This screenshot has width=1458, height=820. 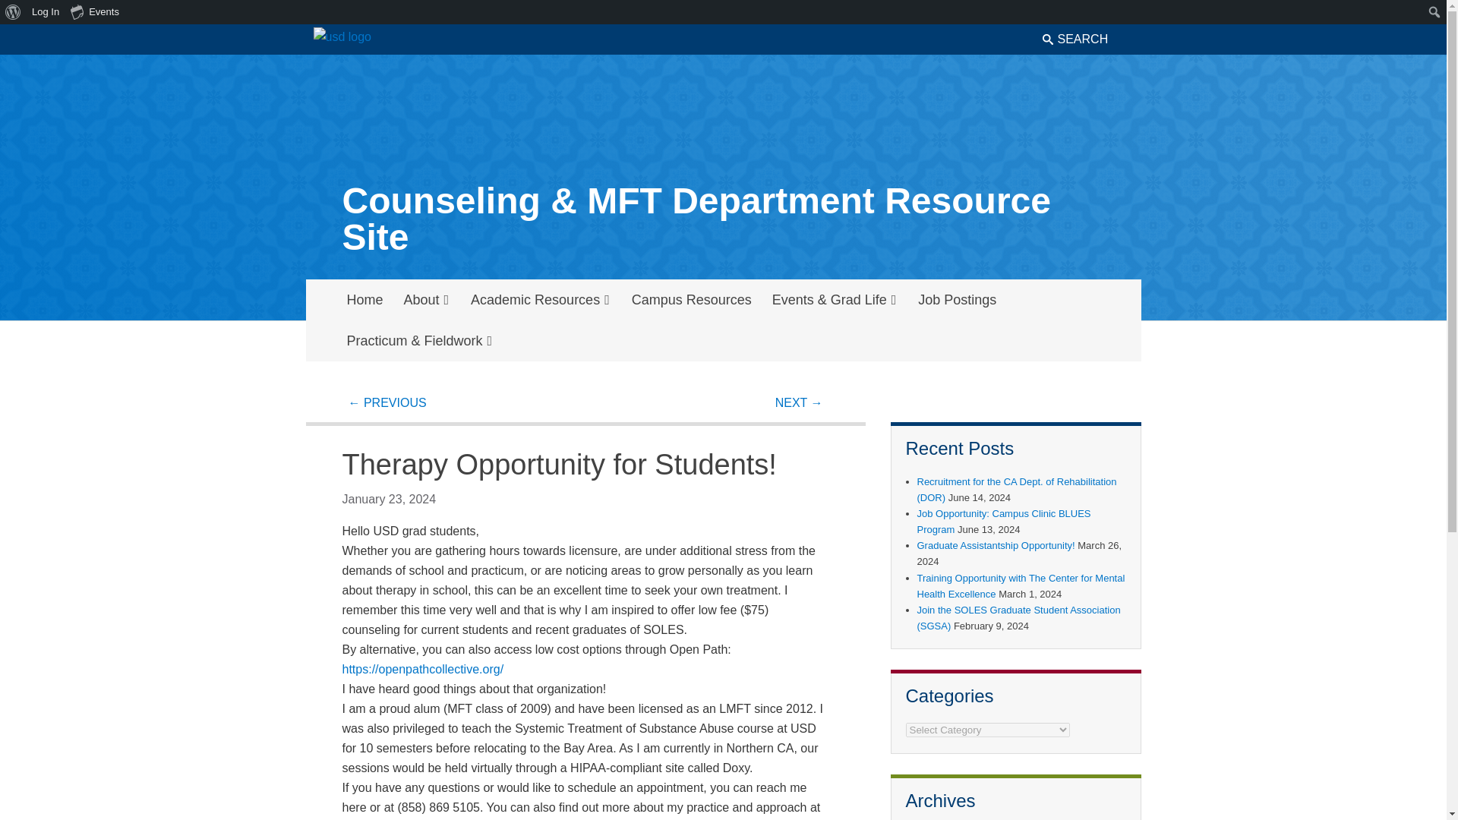 What do you see at coordinates (958, 300) in the screenshot?
I see `Job Postings` at bounding box center [958, 300].